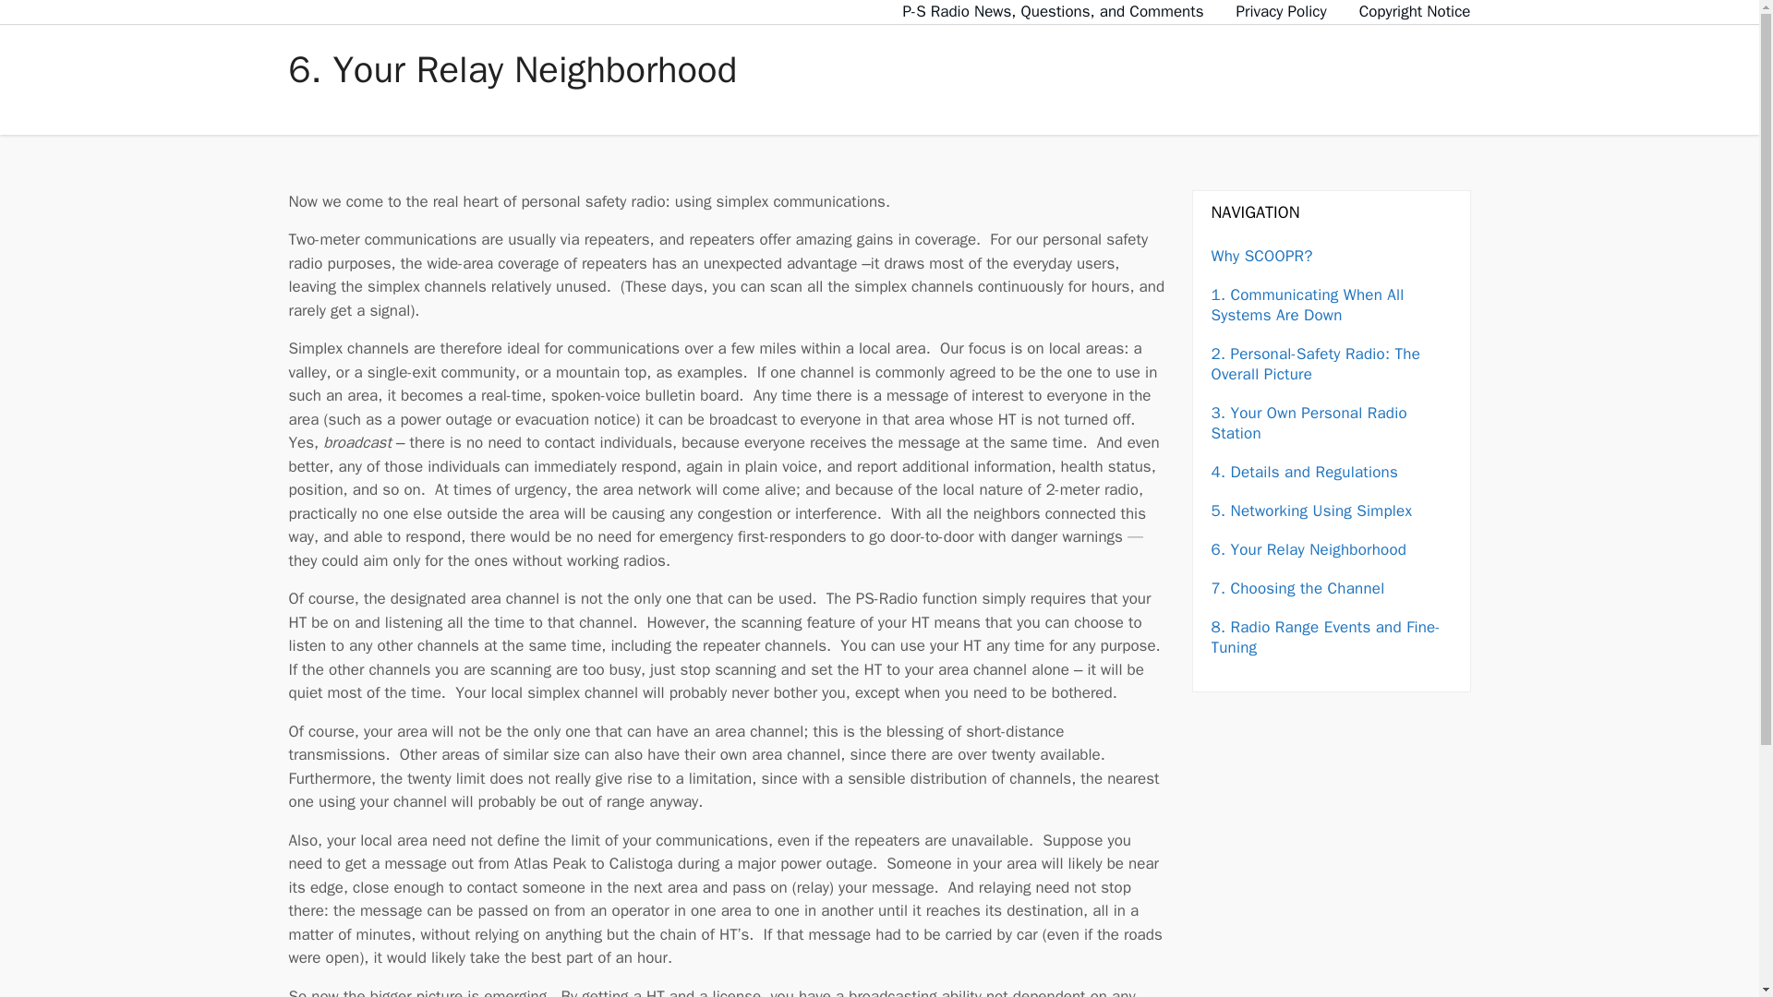 The width and height of the screenshot is (1773, 997). Describe the element at coordinates (1304, 471) in the screenshot. I see `4. Details and Regulations` at that location.